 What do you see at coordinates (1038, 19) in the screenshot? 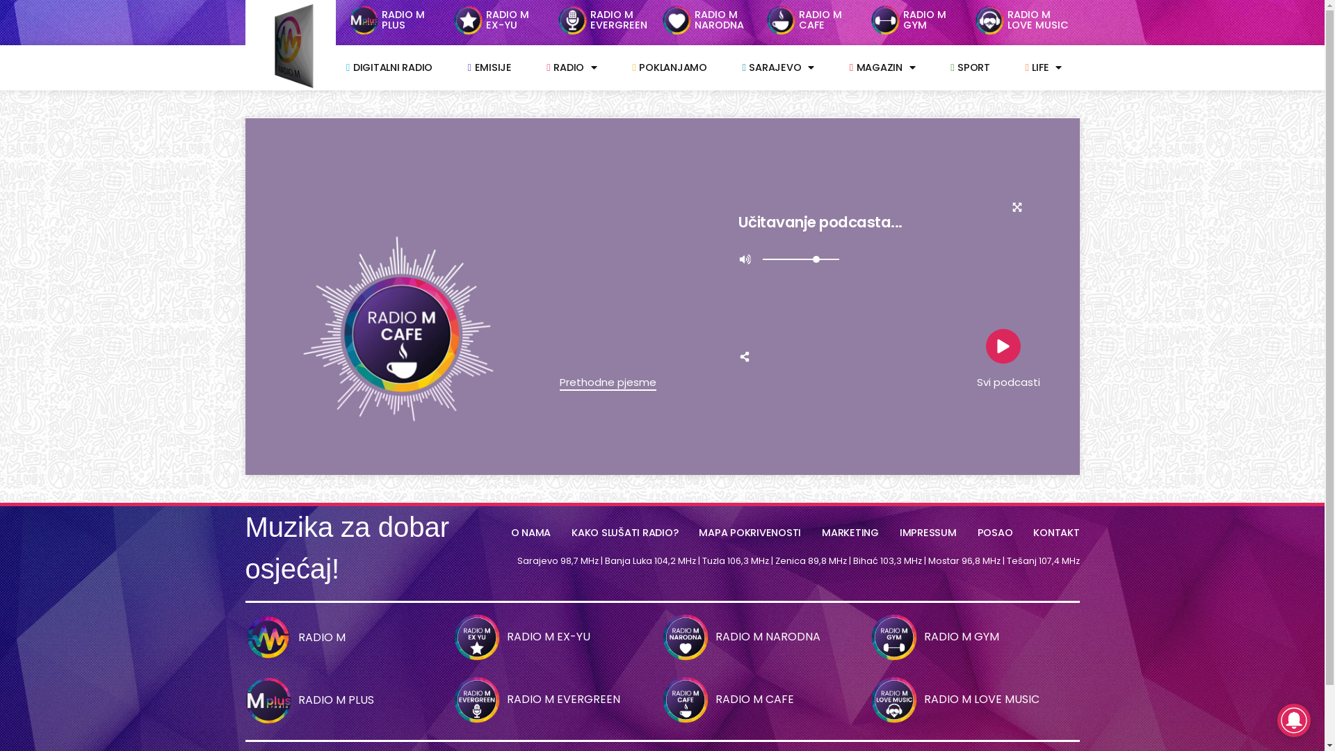
I see `RADIO M
LOVE MUSIC` at bounding box center [1038, 19].